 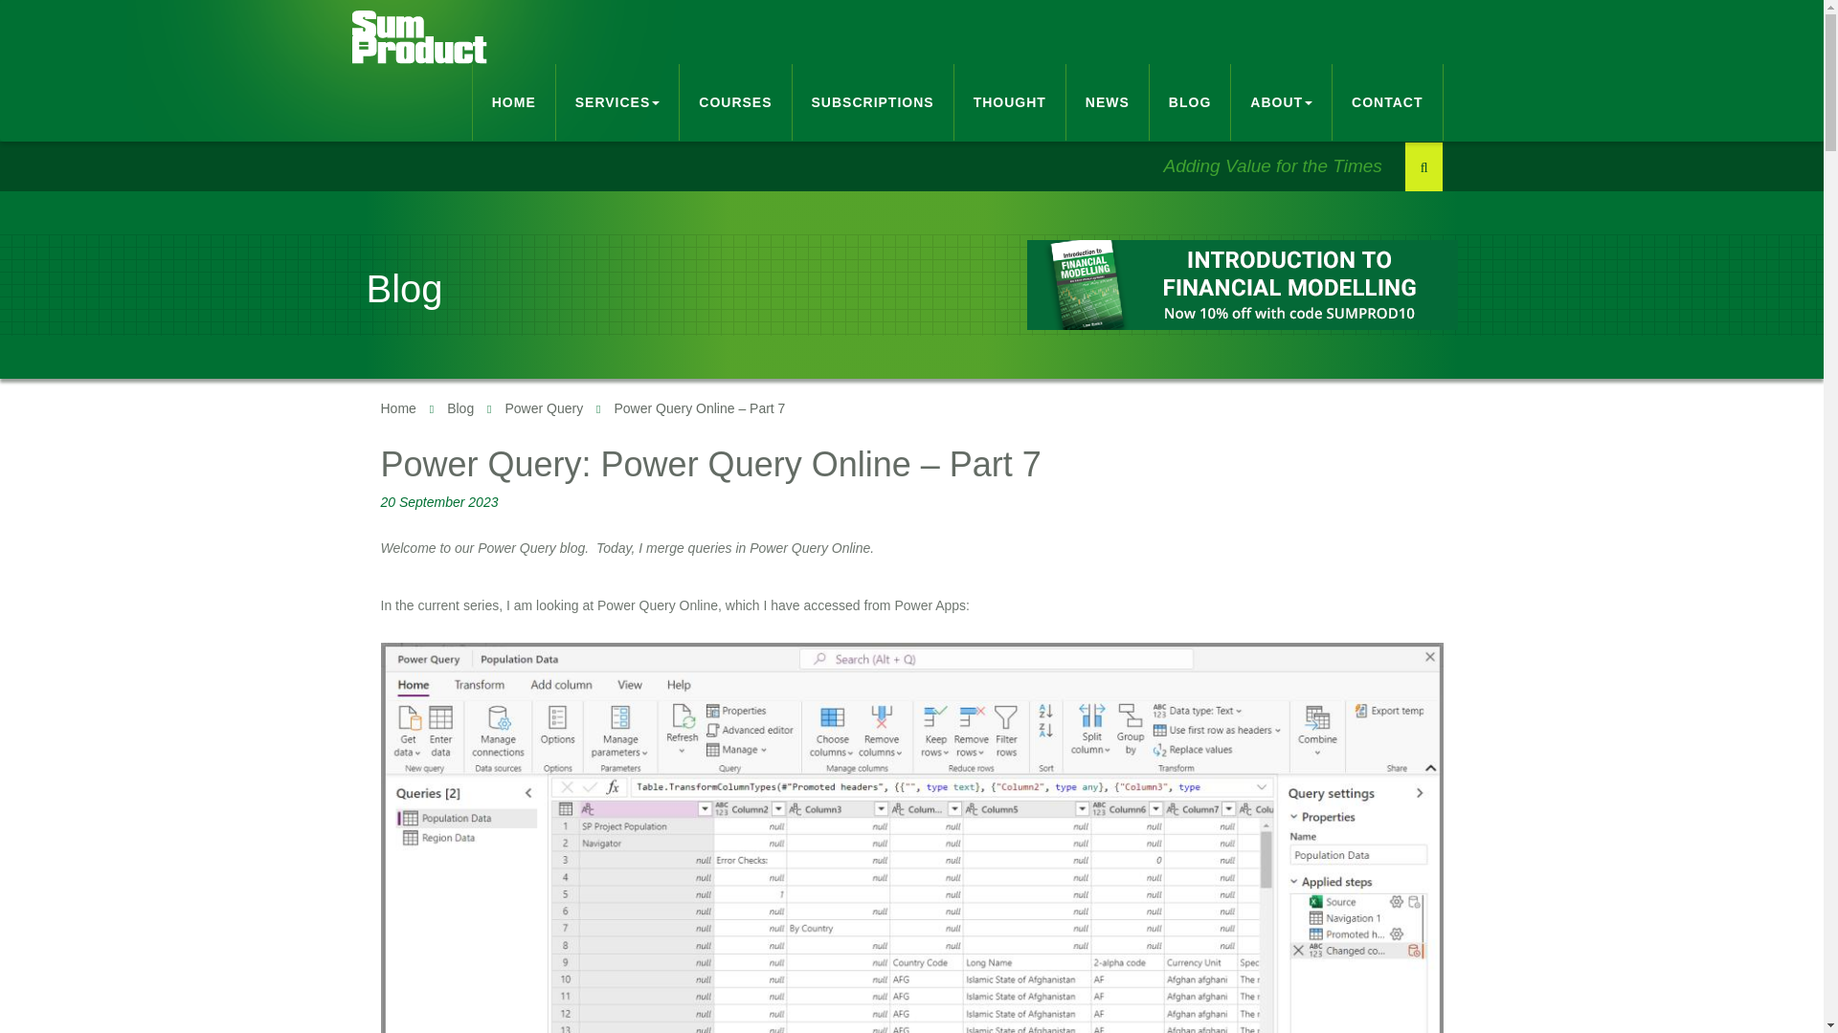 I want to click on NEWS, so click(x=1108, y=101).